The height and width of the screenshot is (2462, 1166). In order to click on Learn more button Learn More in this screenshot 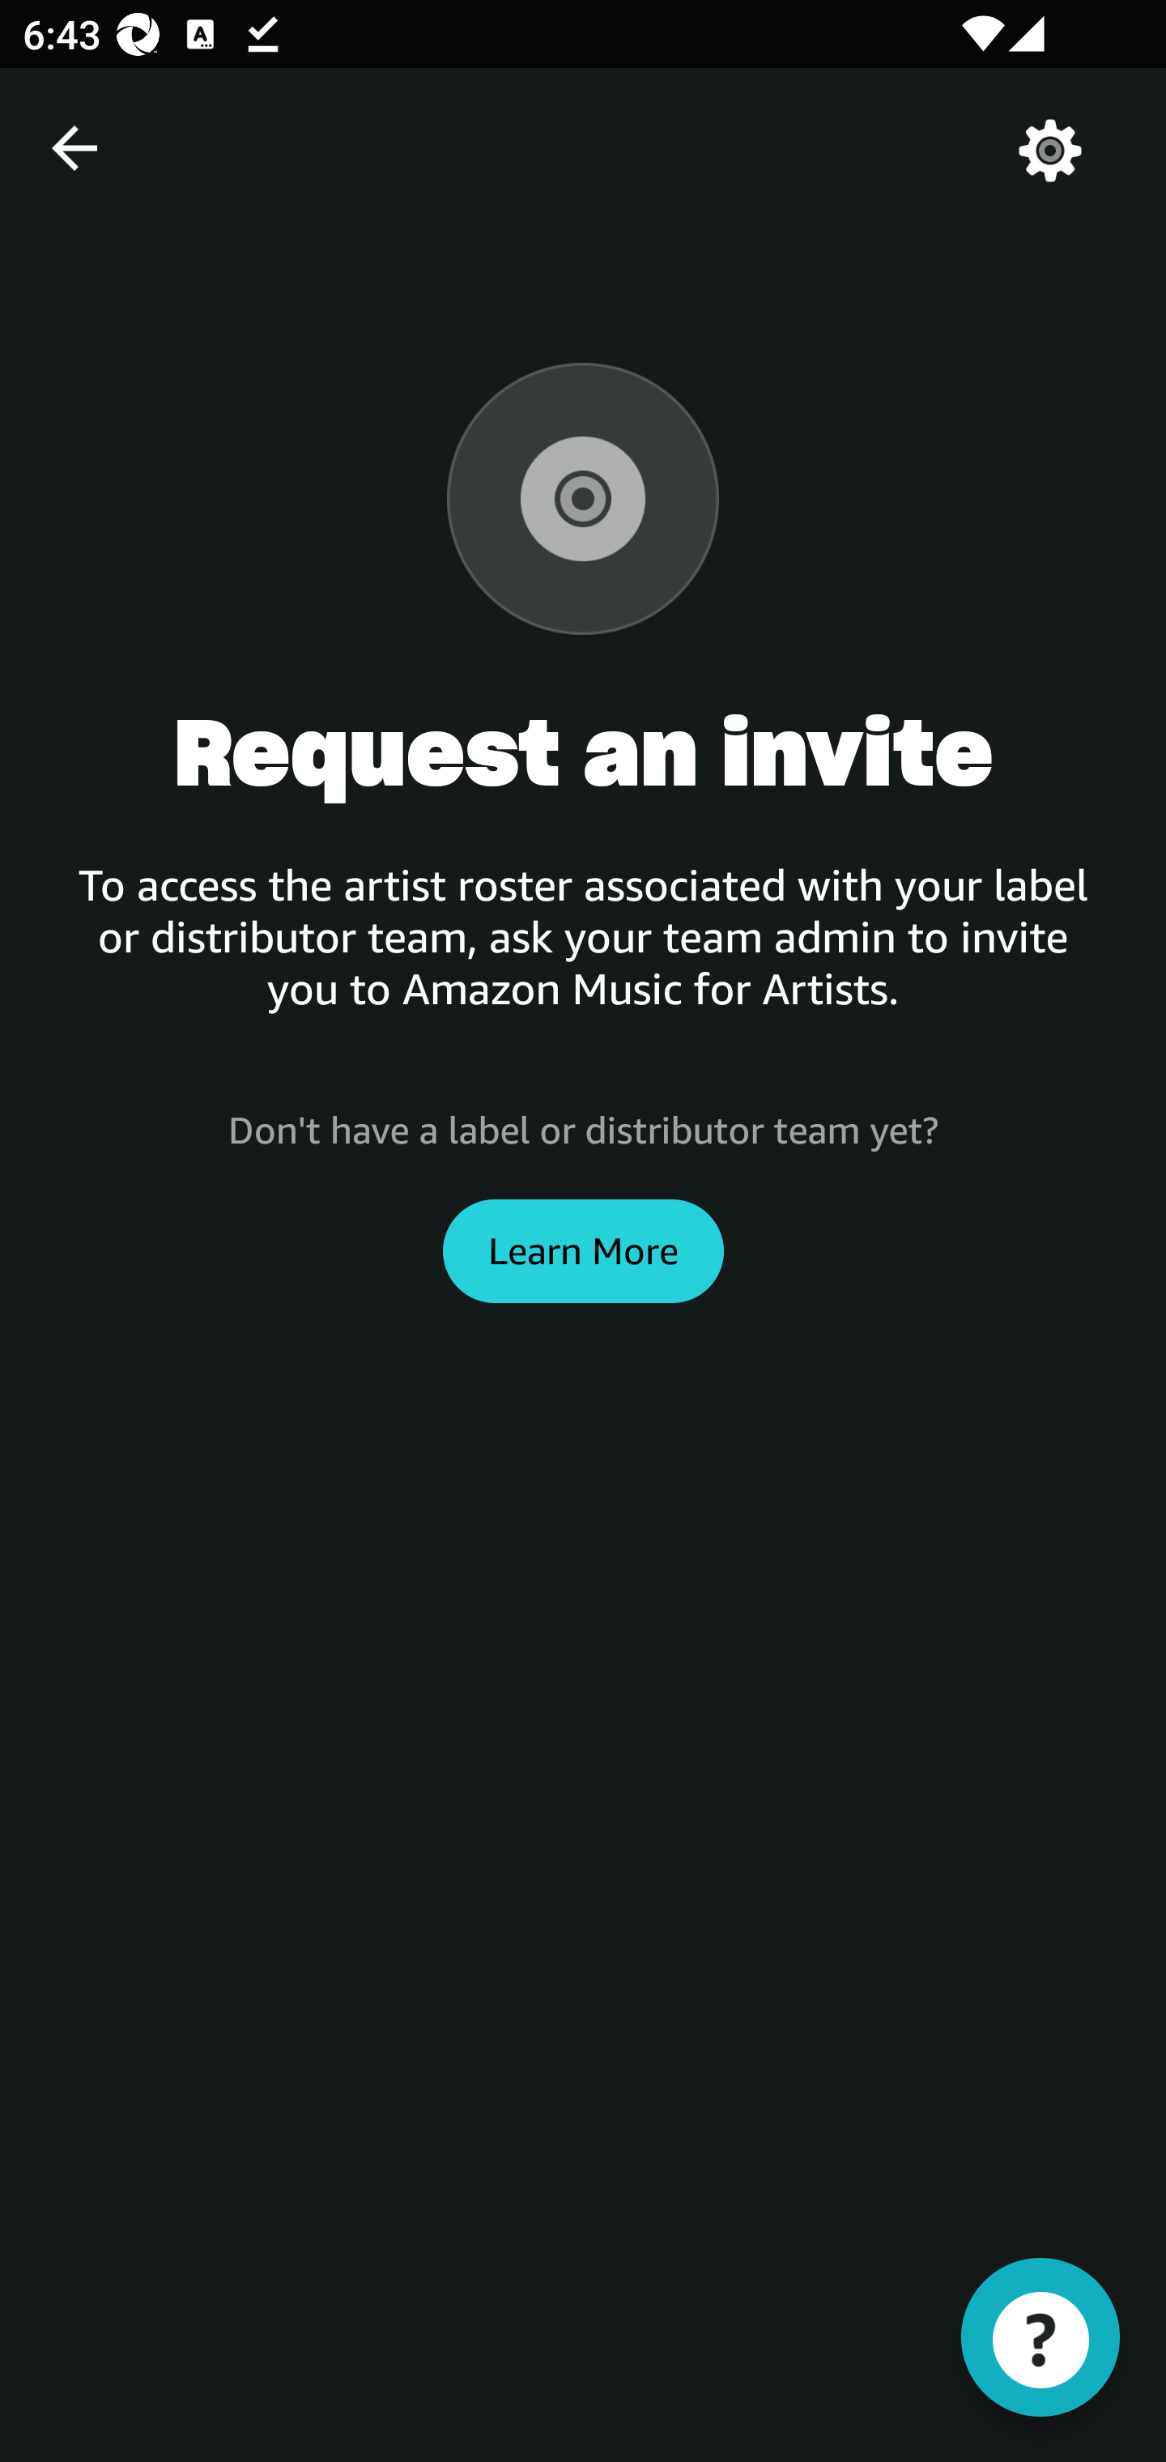, I will do `click(583, 1250)`.